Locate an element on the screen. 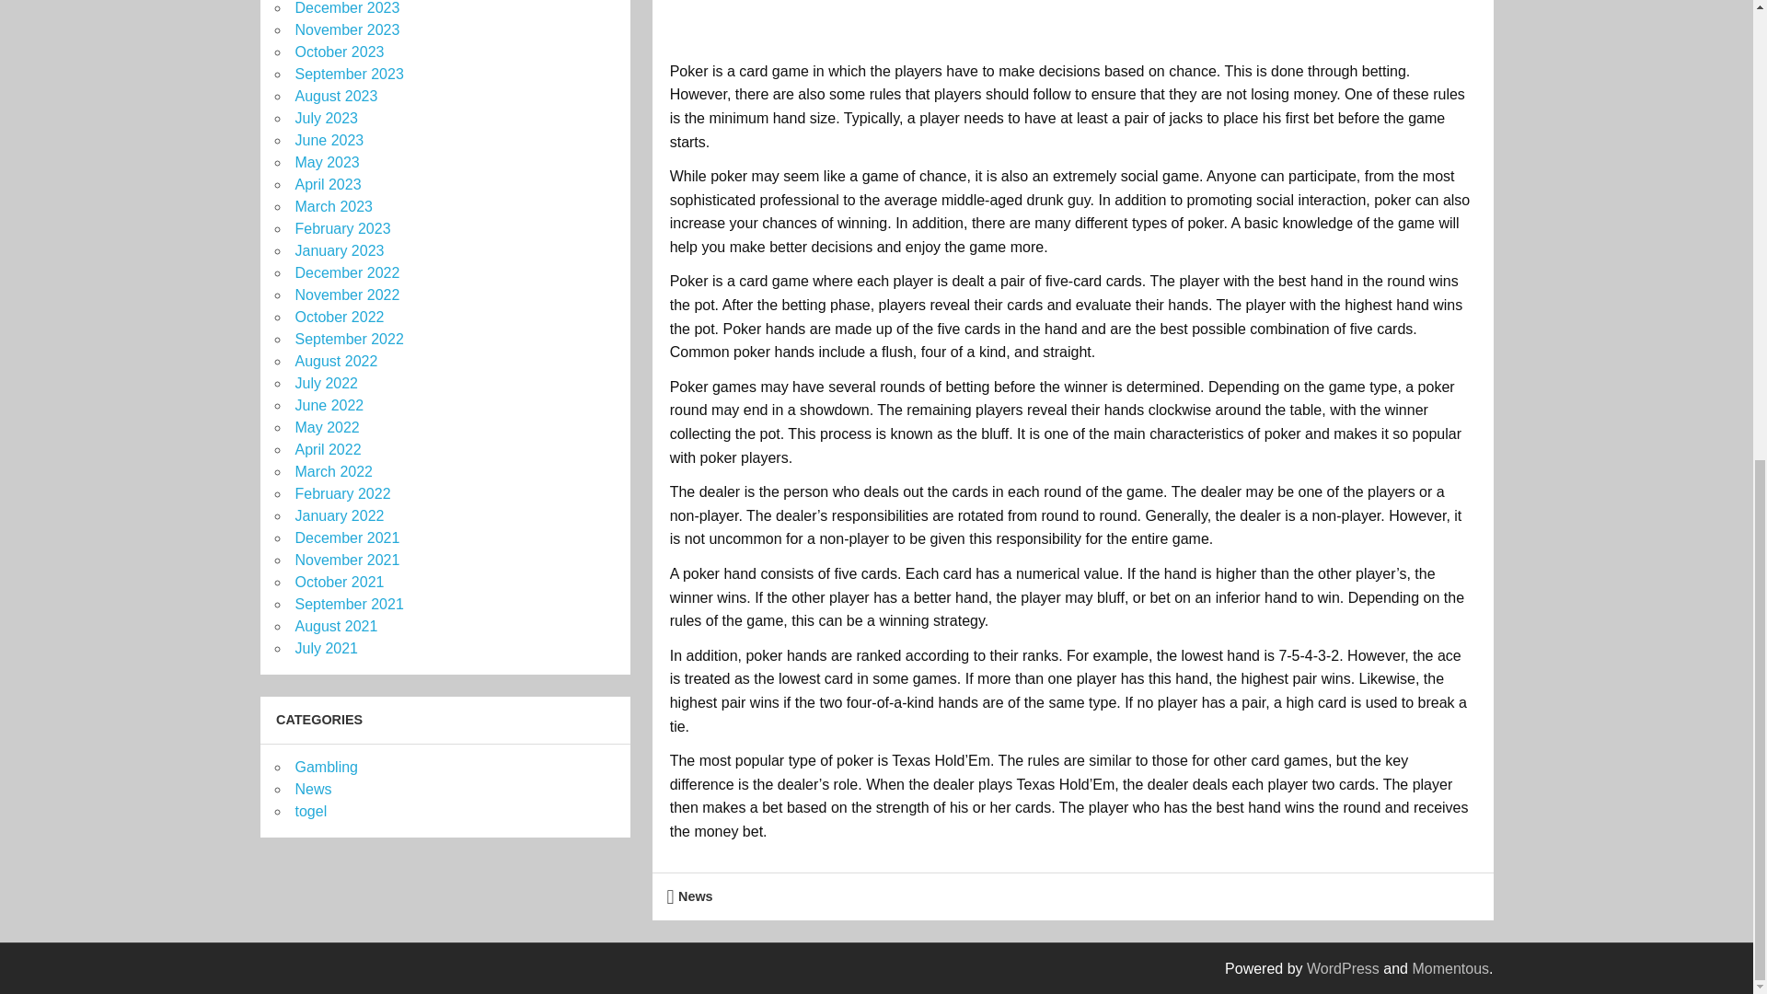 Image resolution: width=1767 pixels, height=994 pixels. November 2022 is located at coordinates (346, 295).